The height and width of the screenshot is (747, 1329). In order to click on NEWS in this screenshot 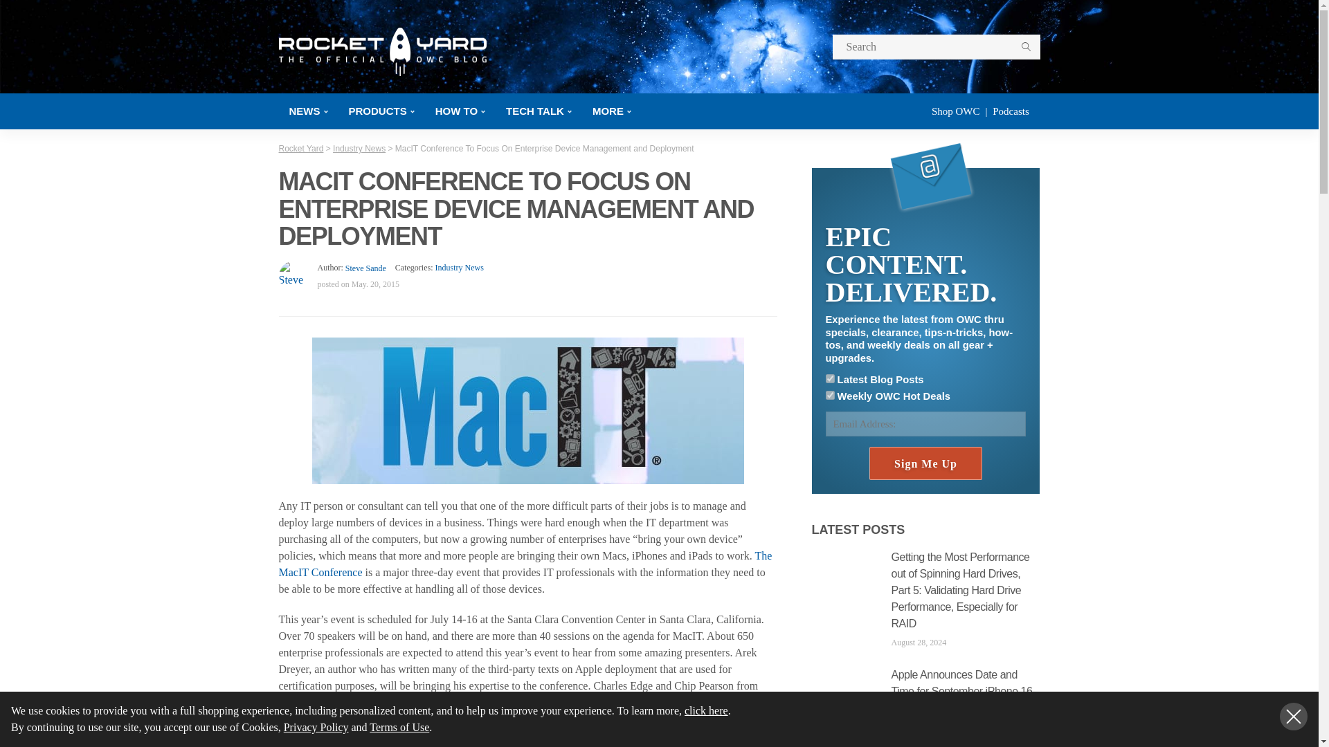, I will do `click(307, 111)`.